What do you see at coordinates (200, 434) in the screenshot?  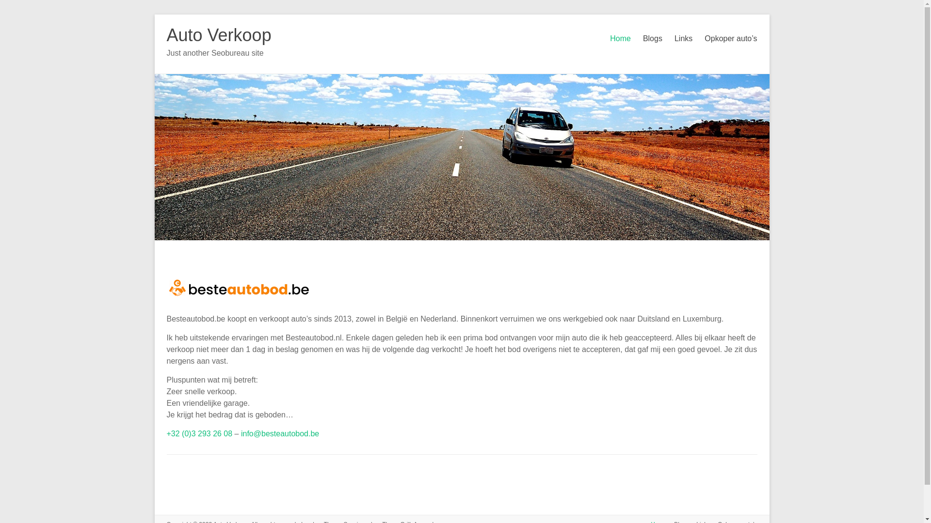 I see `+32 (0)3 293 26 08` at bounding box center [200, 434].